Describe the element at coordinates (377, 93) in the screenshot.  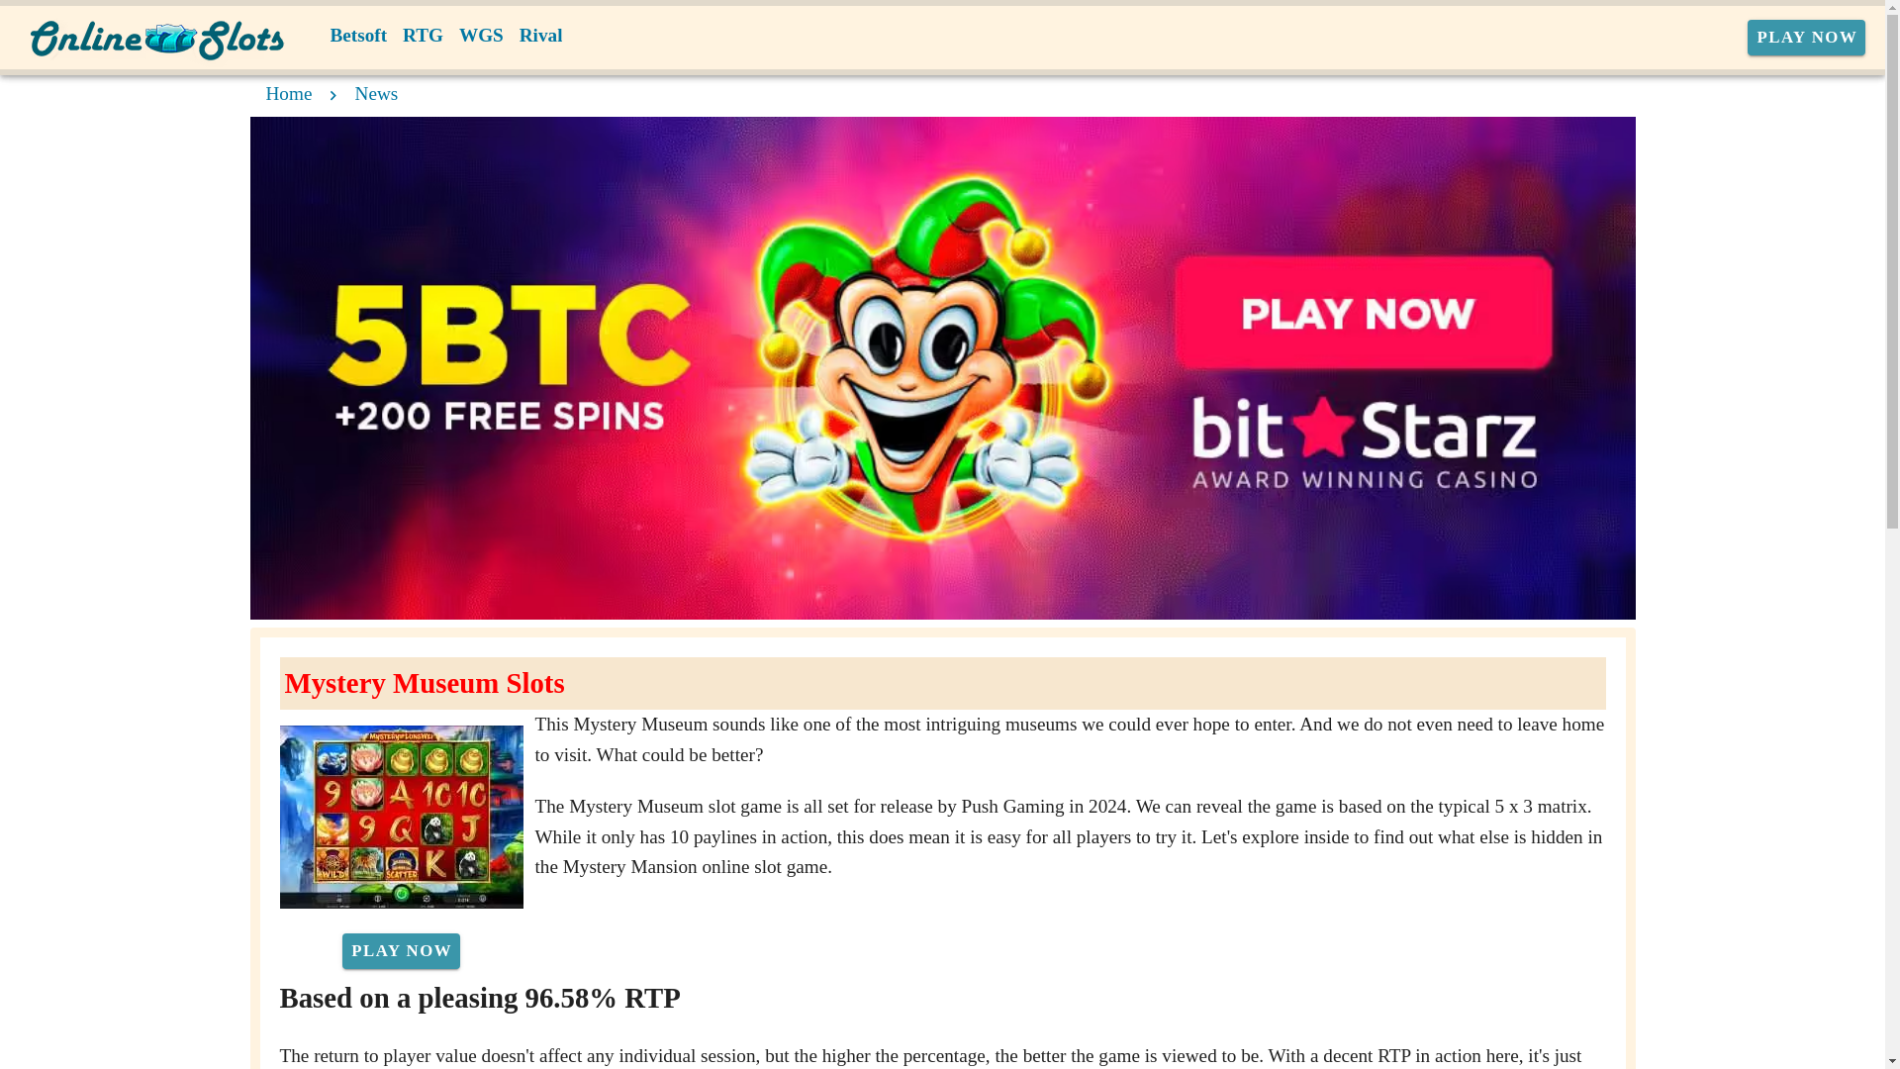
I see `News` at that location.